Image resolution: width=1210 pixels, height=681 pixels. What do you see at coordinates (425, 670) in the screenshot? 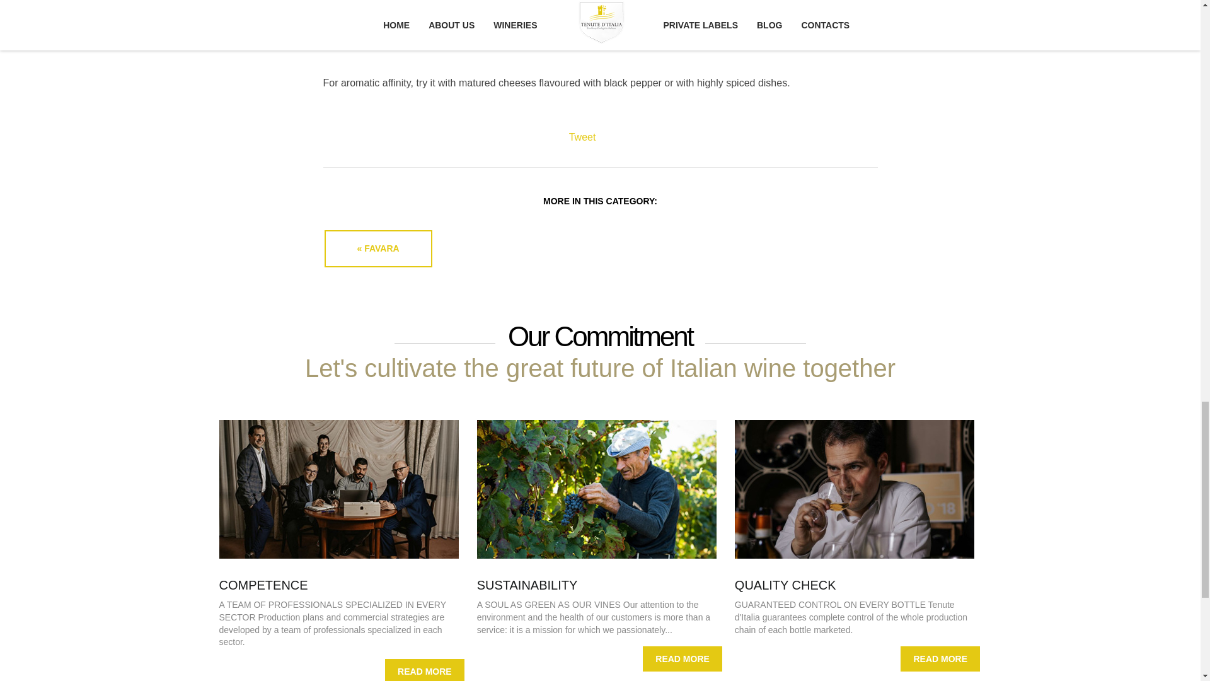
I see `READ MORE` at bounding box center [425, 670].